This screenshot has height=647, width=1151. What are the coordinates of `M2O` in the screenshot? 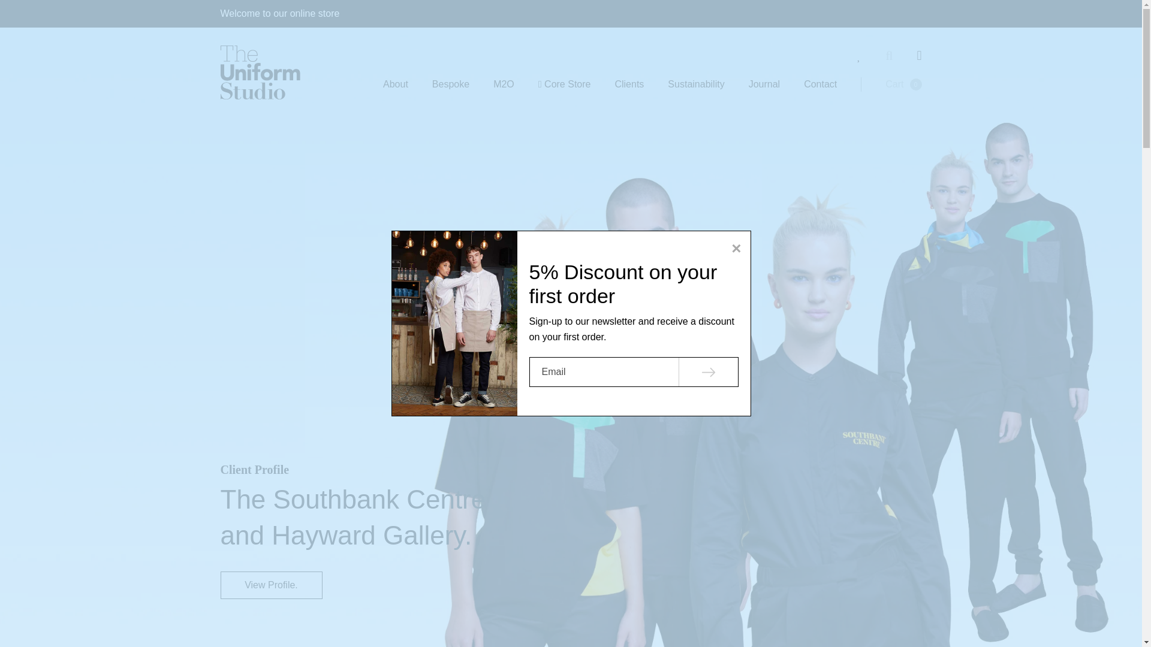 It's located at (565, 84).